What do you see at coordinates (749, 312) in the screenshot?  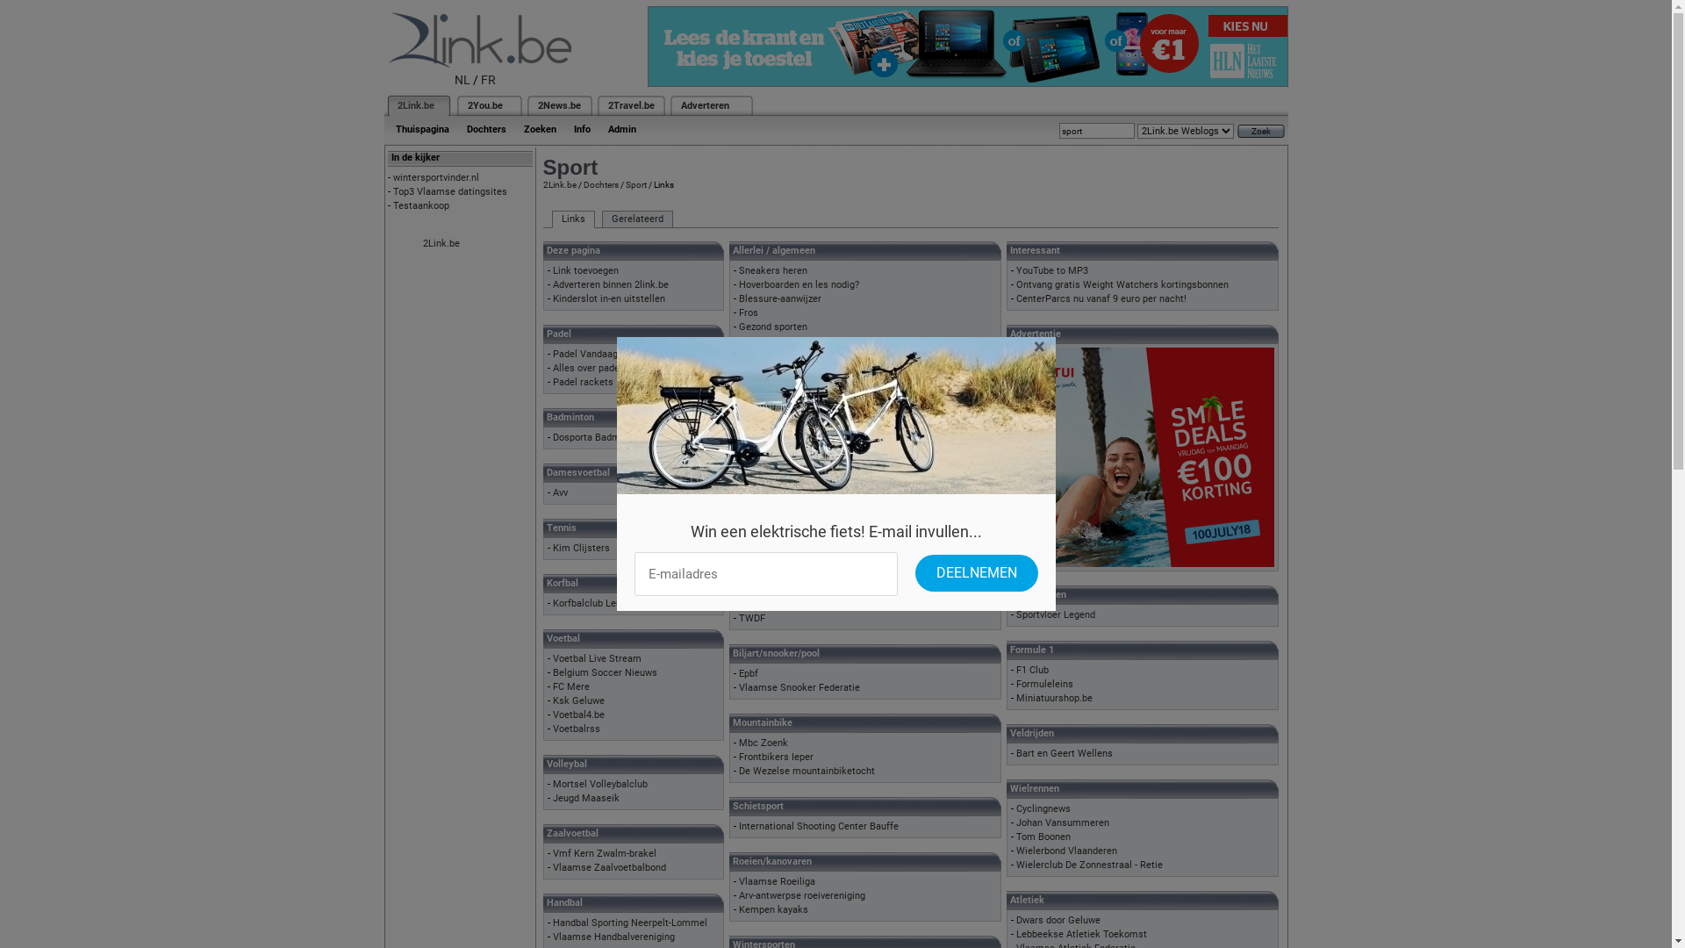 I see `Fros` at bounding box center [749, 312].